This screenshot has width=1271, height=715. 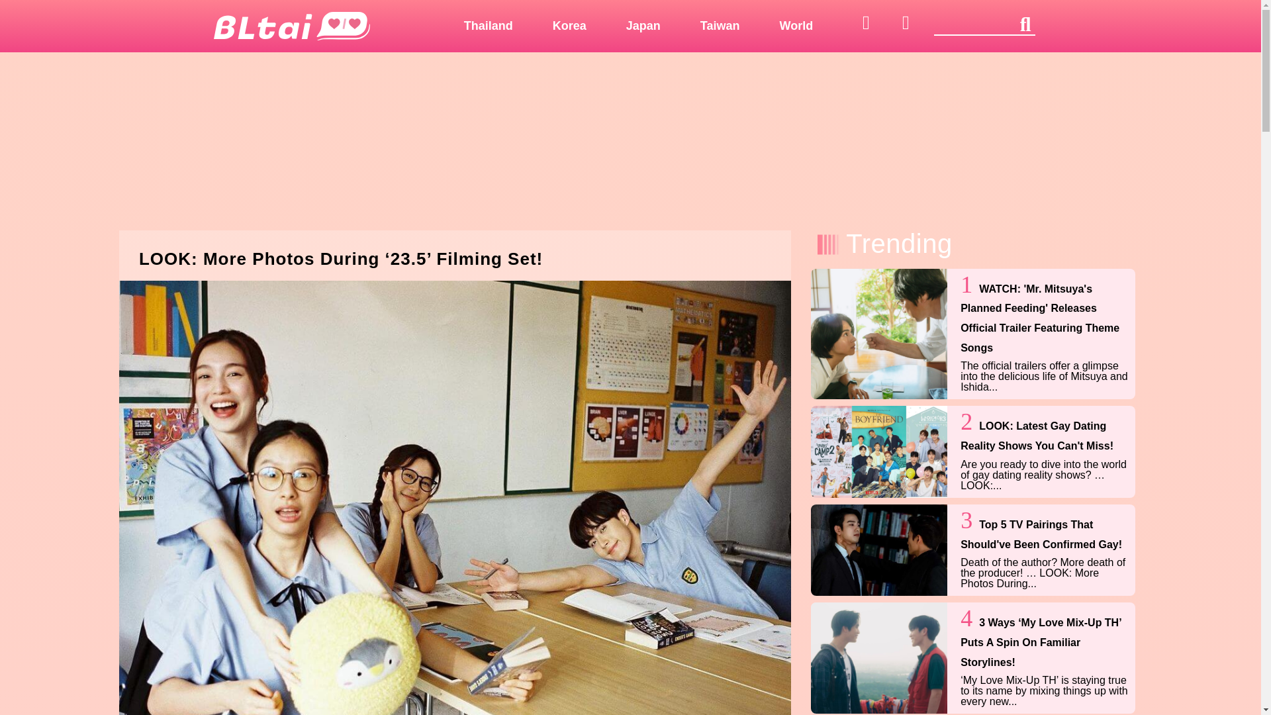 I want to click on Japan, so click(x=643, y=25).